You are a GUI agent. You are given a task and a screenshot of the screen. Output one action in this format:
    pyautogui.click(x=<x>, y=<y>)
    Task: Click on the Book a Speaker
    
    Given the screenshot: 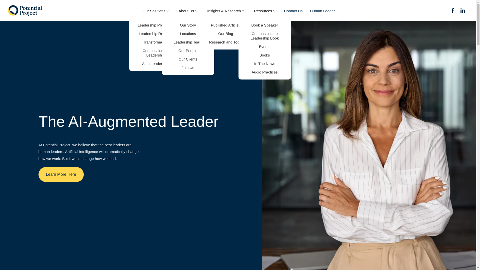 What is the action you would take?
    pyautogui.click(x=264, y=25)
    